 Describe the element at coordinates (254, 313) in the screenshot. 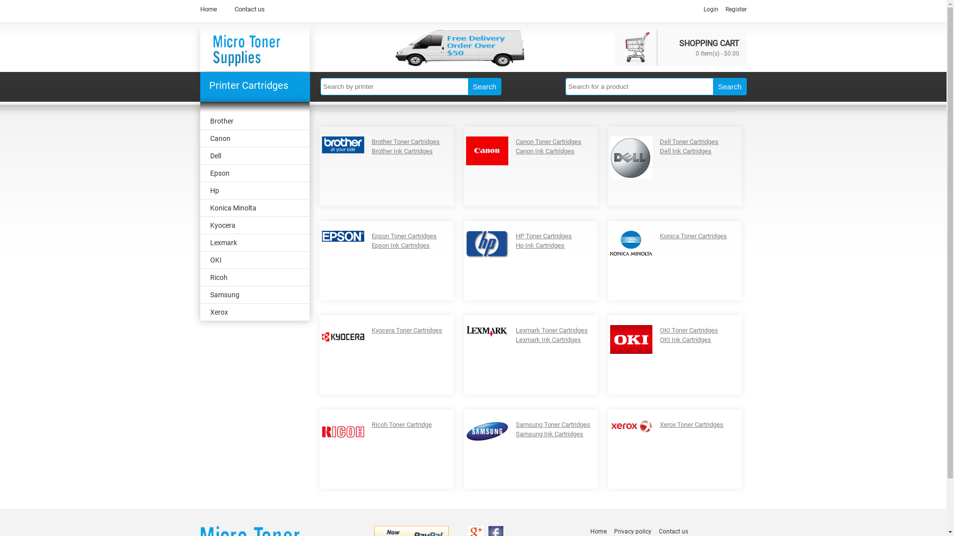

I see `Xerox` at that location.